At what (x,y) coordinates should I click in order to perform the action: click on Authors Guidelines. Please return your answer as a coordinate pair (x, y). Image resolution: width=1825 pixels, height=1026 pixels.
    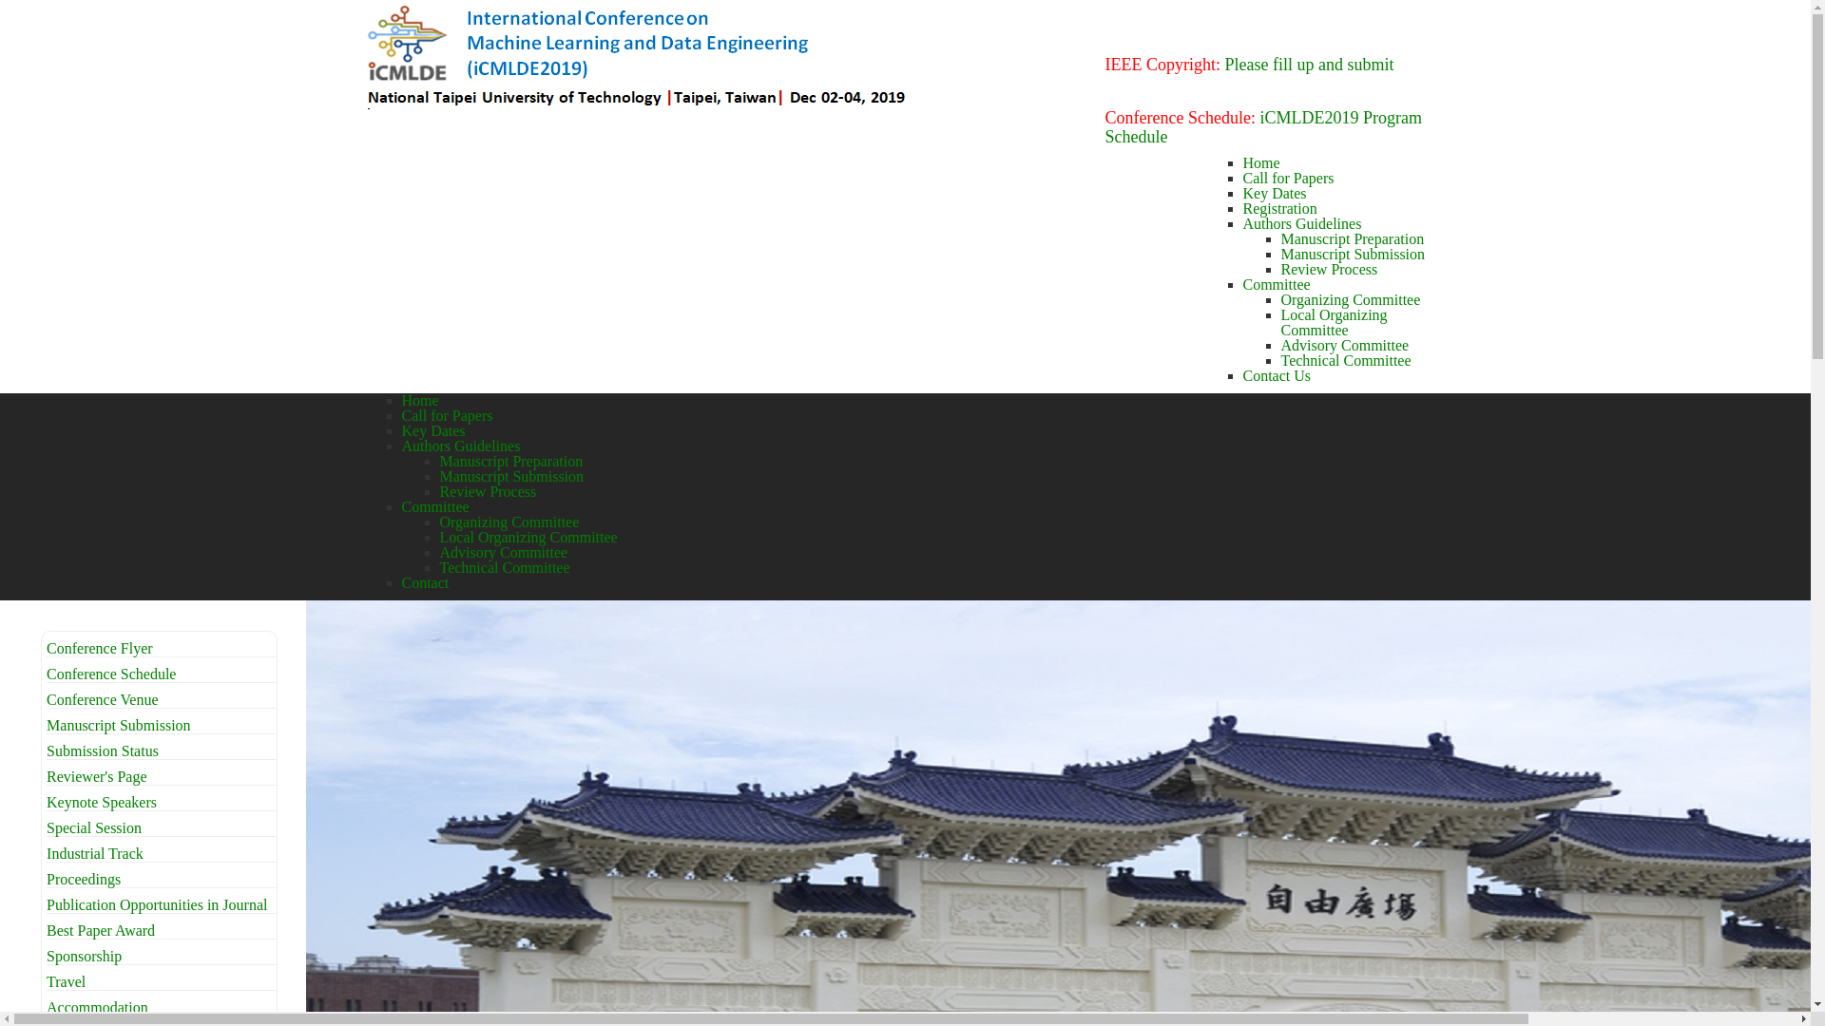
    Looking at the image, I should click on (460, 446).